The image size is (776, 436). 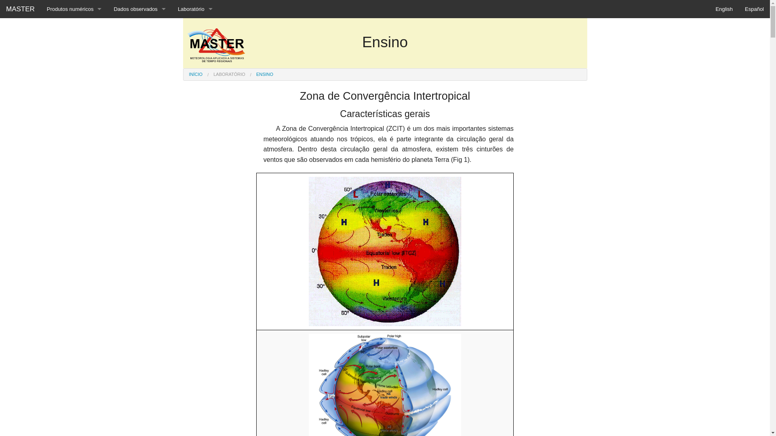 What do you see at coordinates (20, 9) in the screenshot?
I see `MASTER` at bounding box center [20, 9].